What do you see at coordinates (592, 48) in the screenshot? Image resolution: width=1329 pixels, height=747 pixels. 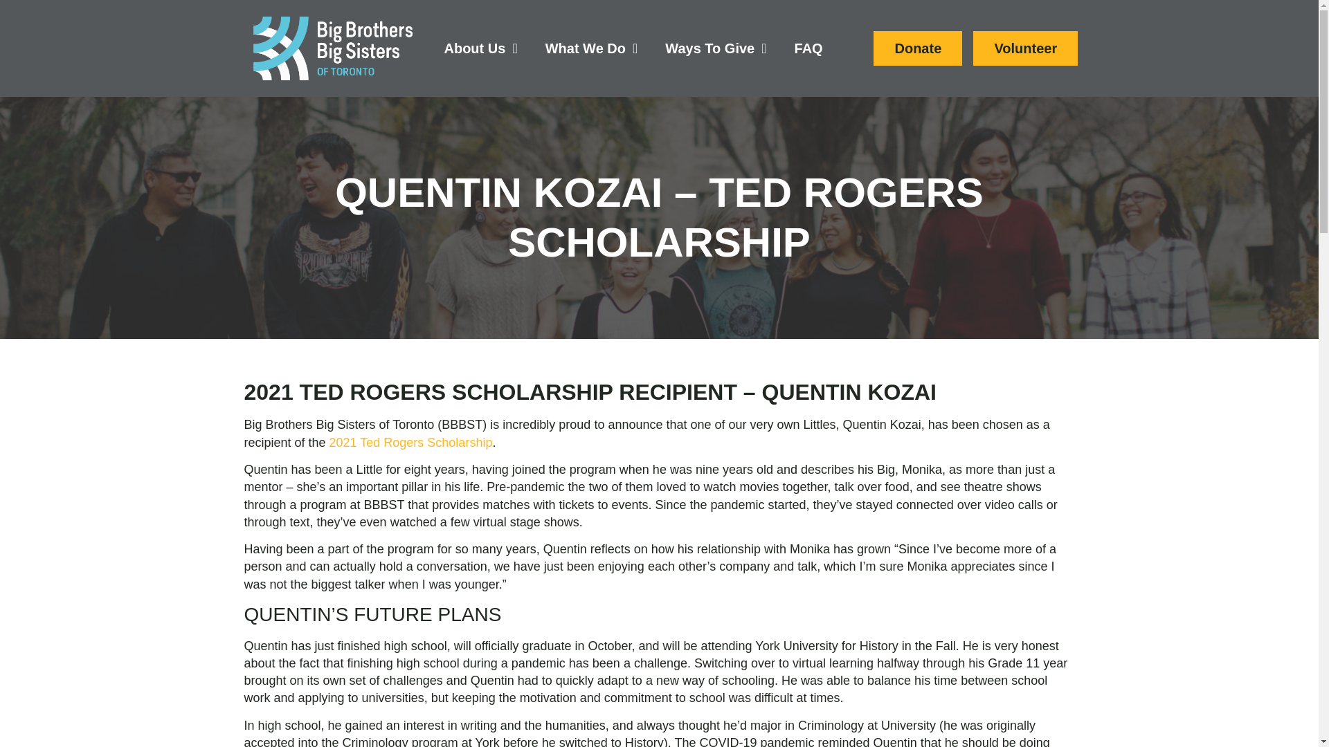 I see `What We Do` at bounding box center [592, 48].